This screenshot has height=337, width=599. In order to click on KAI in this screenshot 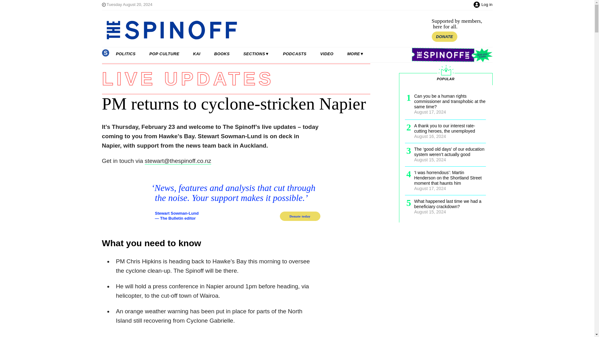, I will do `click(197, 54)`.